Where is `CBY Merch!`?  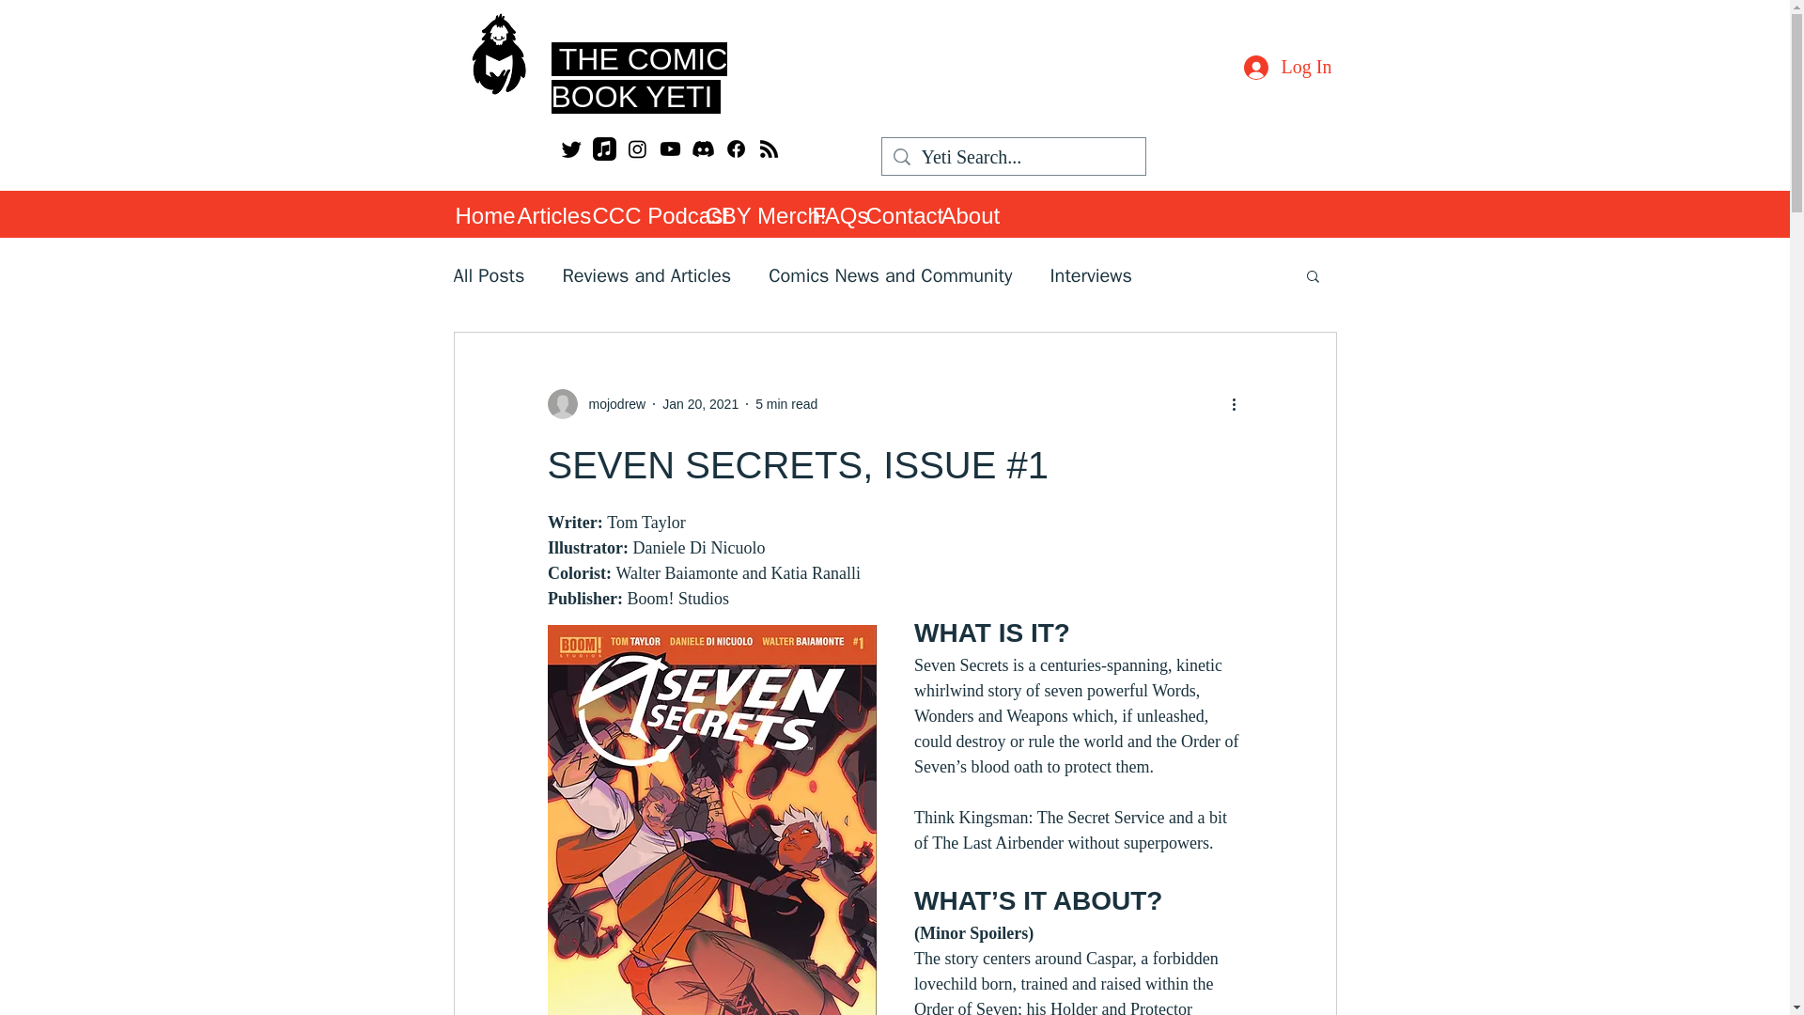
CBY Merch! is located at coordinates (748, 214).